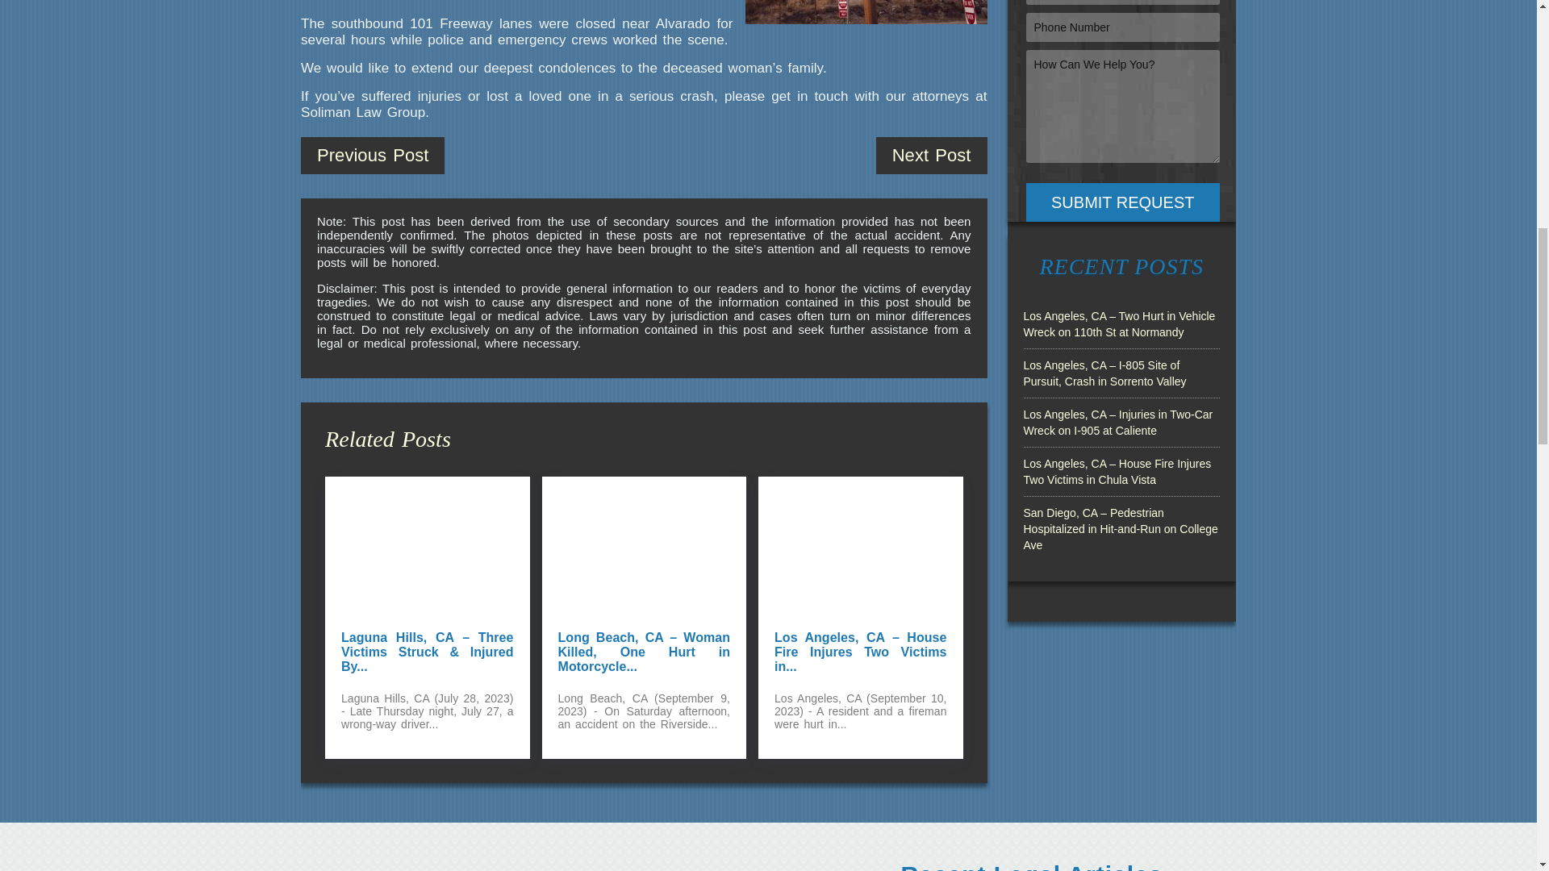 The height and width of the screenshot is (871, 1549). I want to click on SUBMIT REQUEST, so click(1123, 202).